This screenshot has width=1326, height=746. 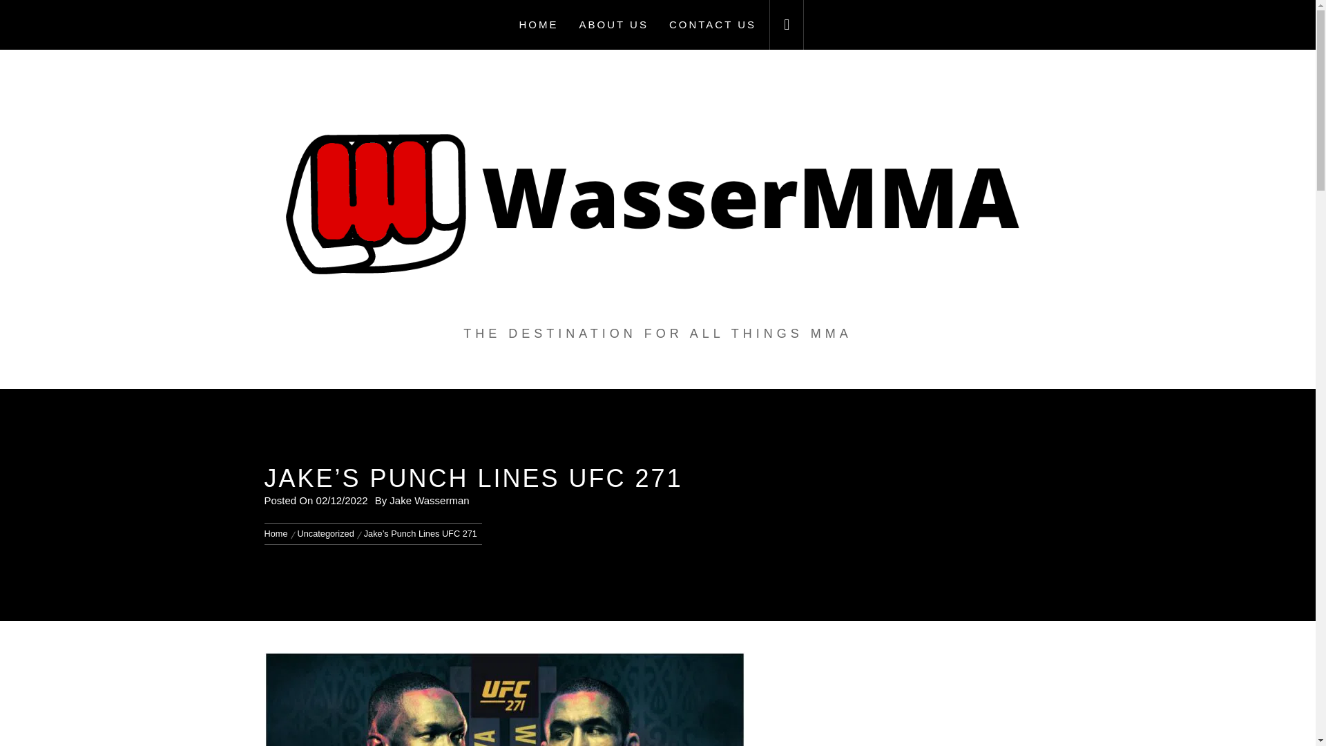 I want to click on Home, so click(x=278, y=533).